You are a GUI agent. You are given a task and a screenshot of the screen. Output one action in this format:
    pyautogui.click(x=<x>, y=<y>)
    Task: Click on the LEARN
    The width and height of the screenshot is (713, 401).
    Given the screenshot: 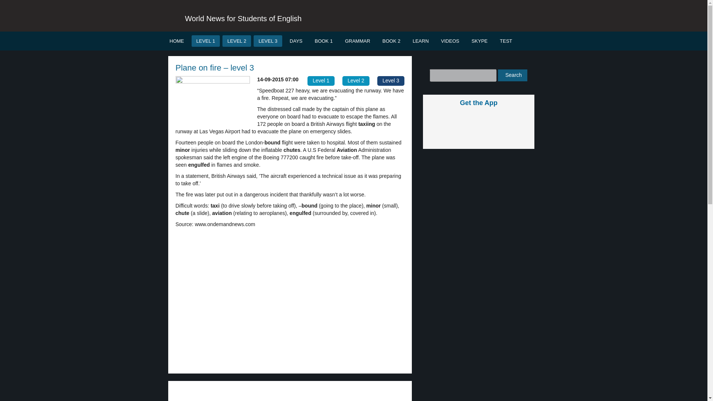 What is the action you would take?
    pyautogui.click(x=420, y=41)
    